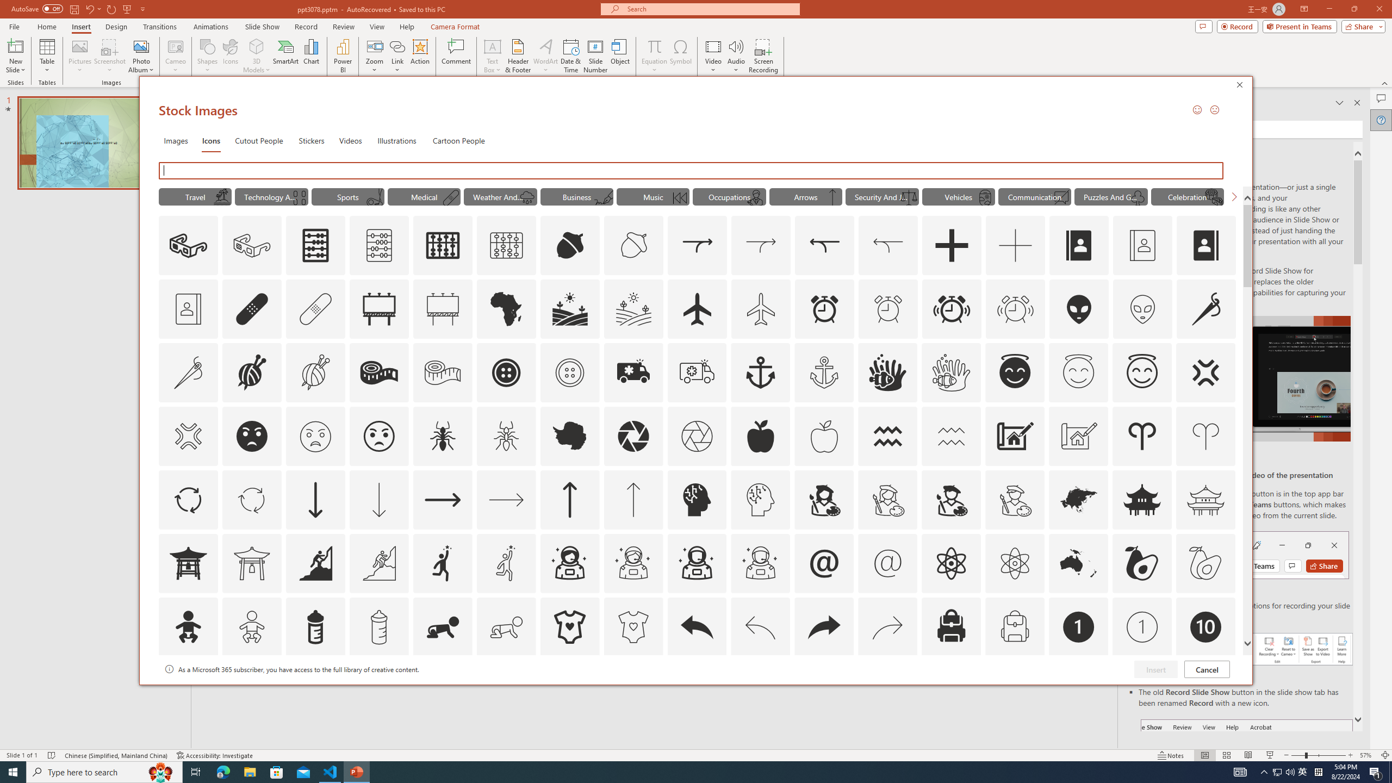 The height and width of the screenshot is (783, 1392). I want to click on AutomationID: Icons_Add, so click(952, 246).